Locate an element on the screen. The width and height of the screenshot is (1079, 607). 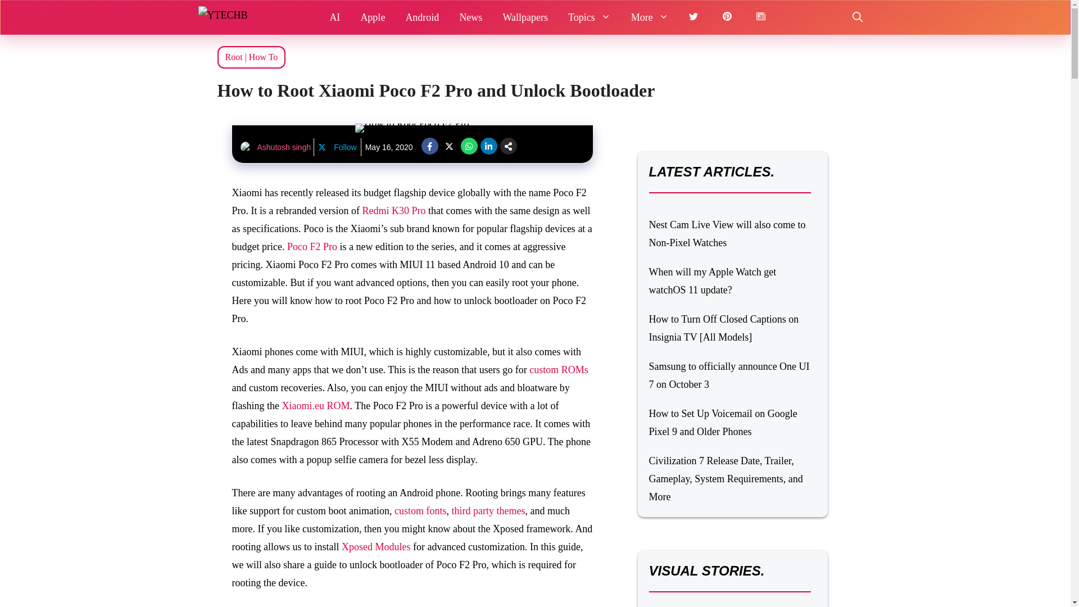
Apple is located at coordinates (372, 17).